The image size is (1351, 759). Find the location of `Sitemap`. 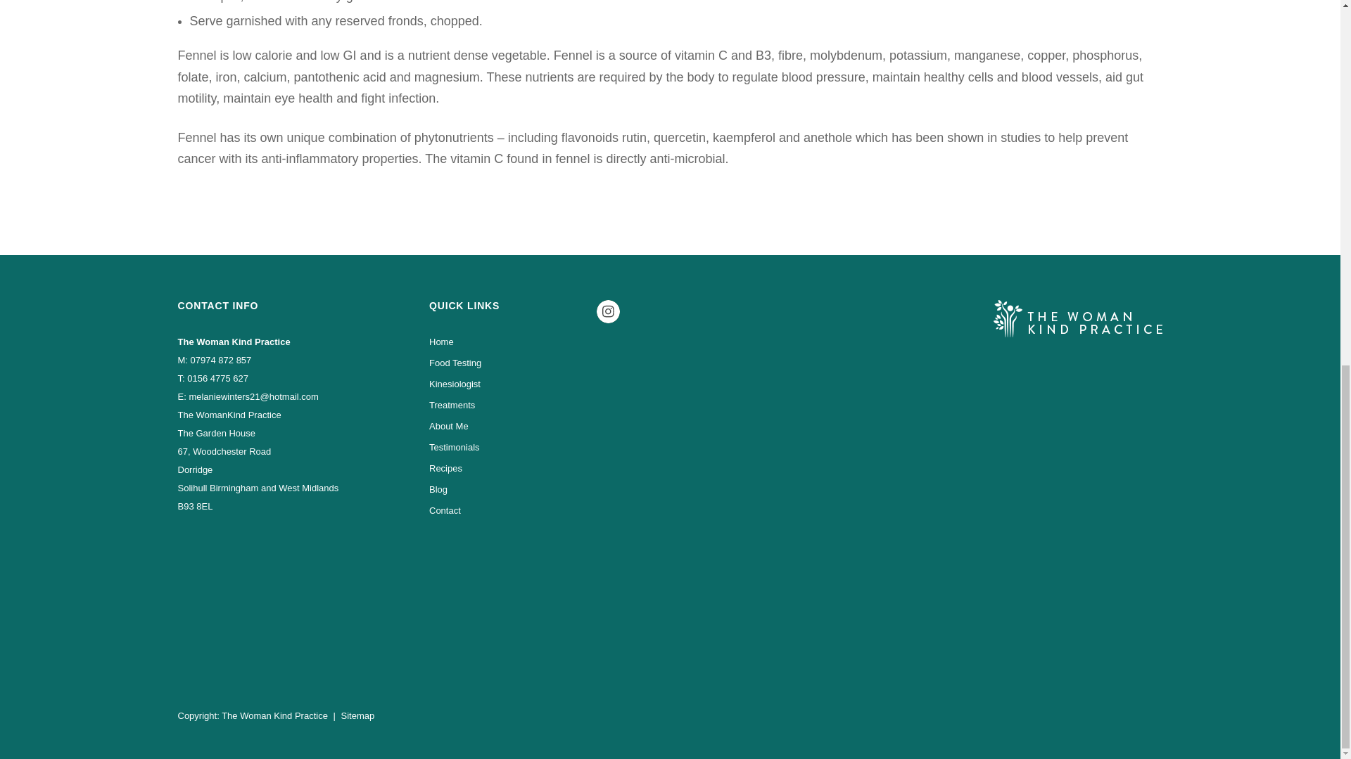

Sitemap is located at coordinates (358, 715).